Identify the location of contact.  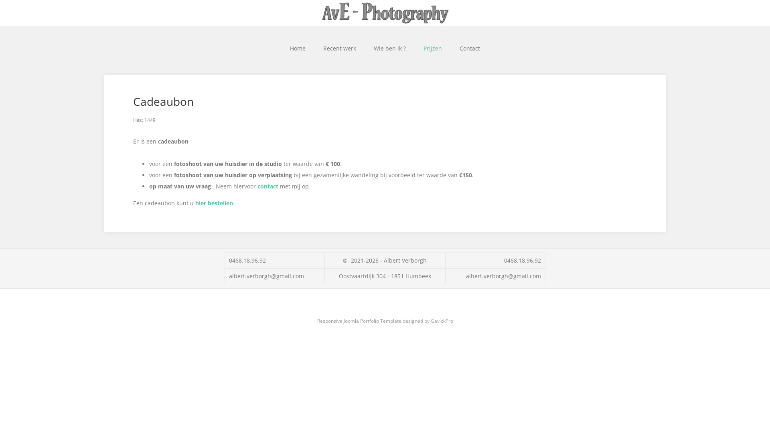
(269, 186).